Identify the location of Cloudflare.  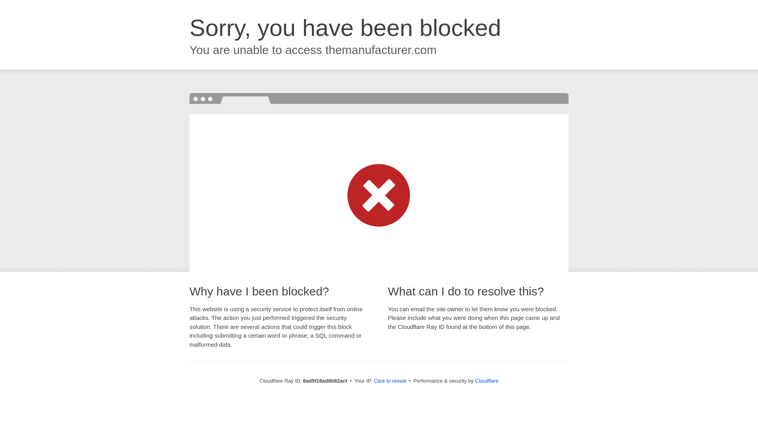
(486, 381).